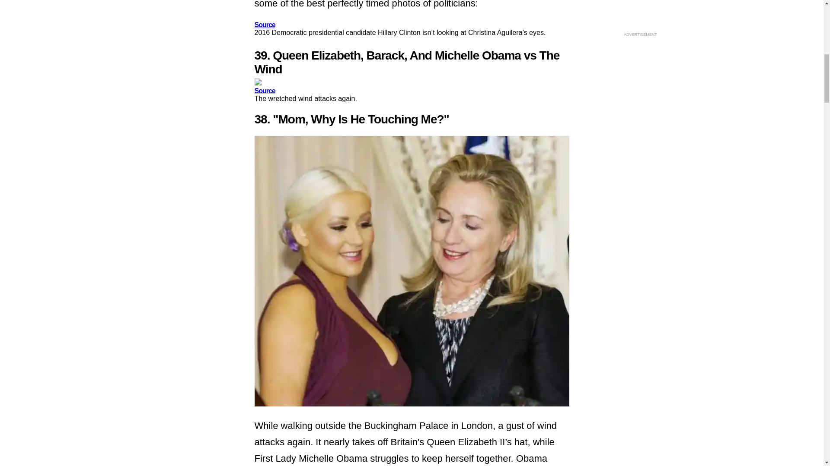  What do you see at coordinates (264, 91) in the screenshot?
I see `Source` at bounding box center [264, 91].